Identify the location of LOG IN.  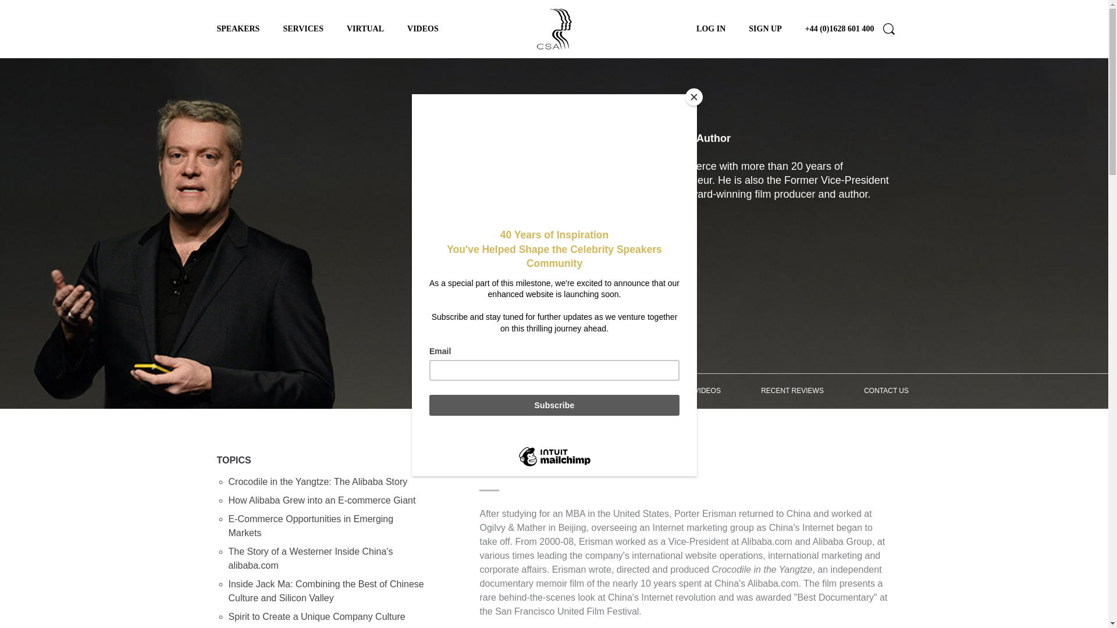
(710, 29).